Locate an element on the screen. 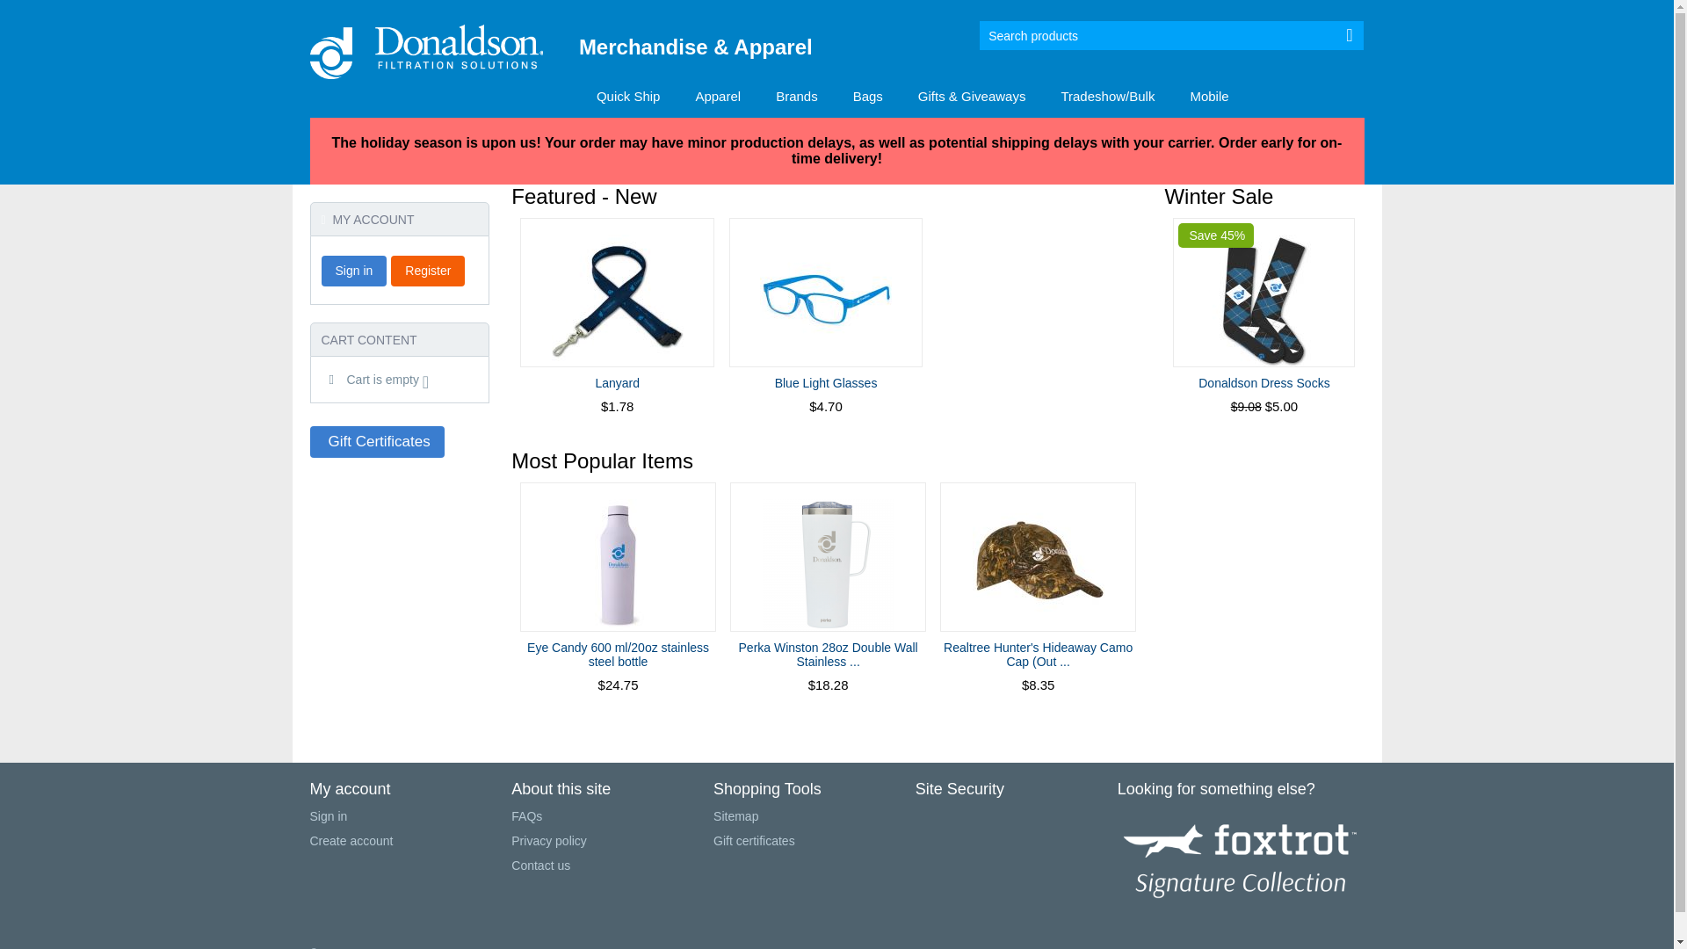 The image size is (1687, 949). Privacy policy is located at coordinates (549, 841).